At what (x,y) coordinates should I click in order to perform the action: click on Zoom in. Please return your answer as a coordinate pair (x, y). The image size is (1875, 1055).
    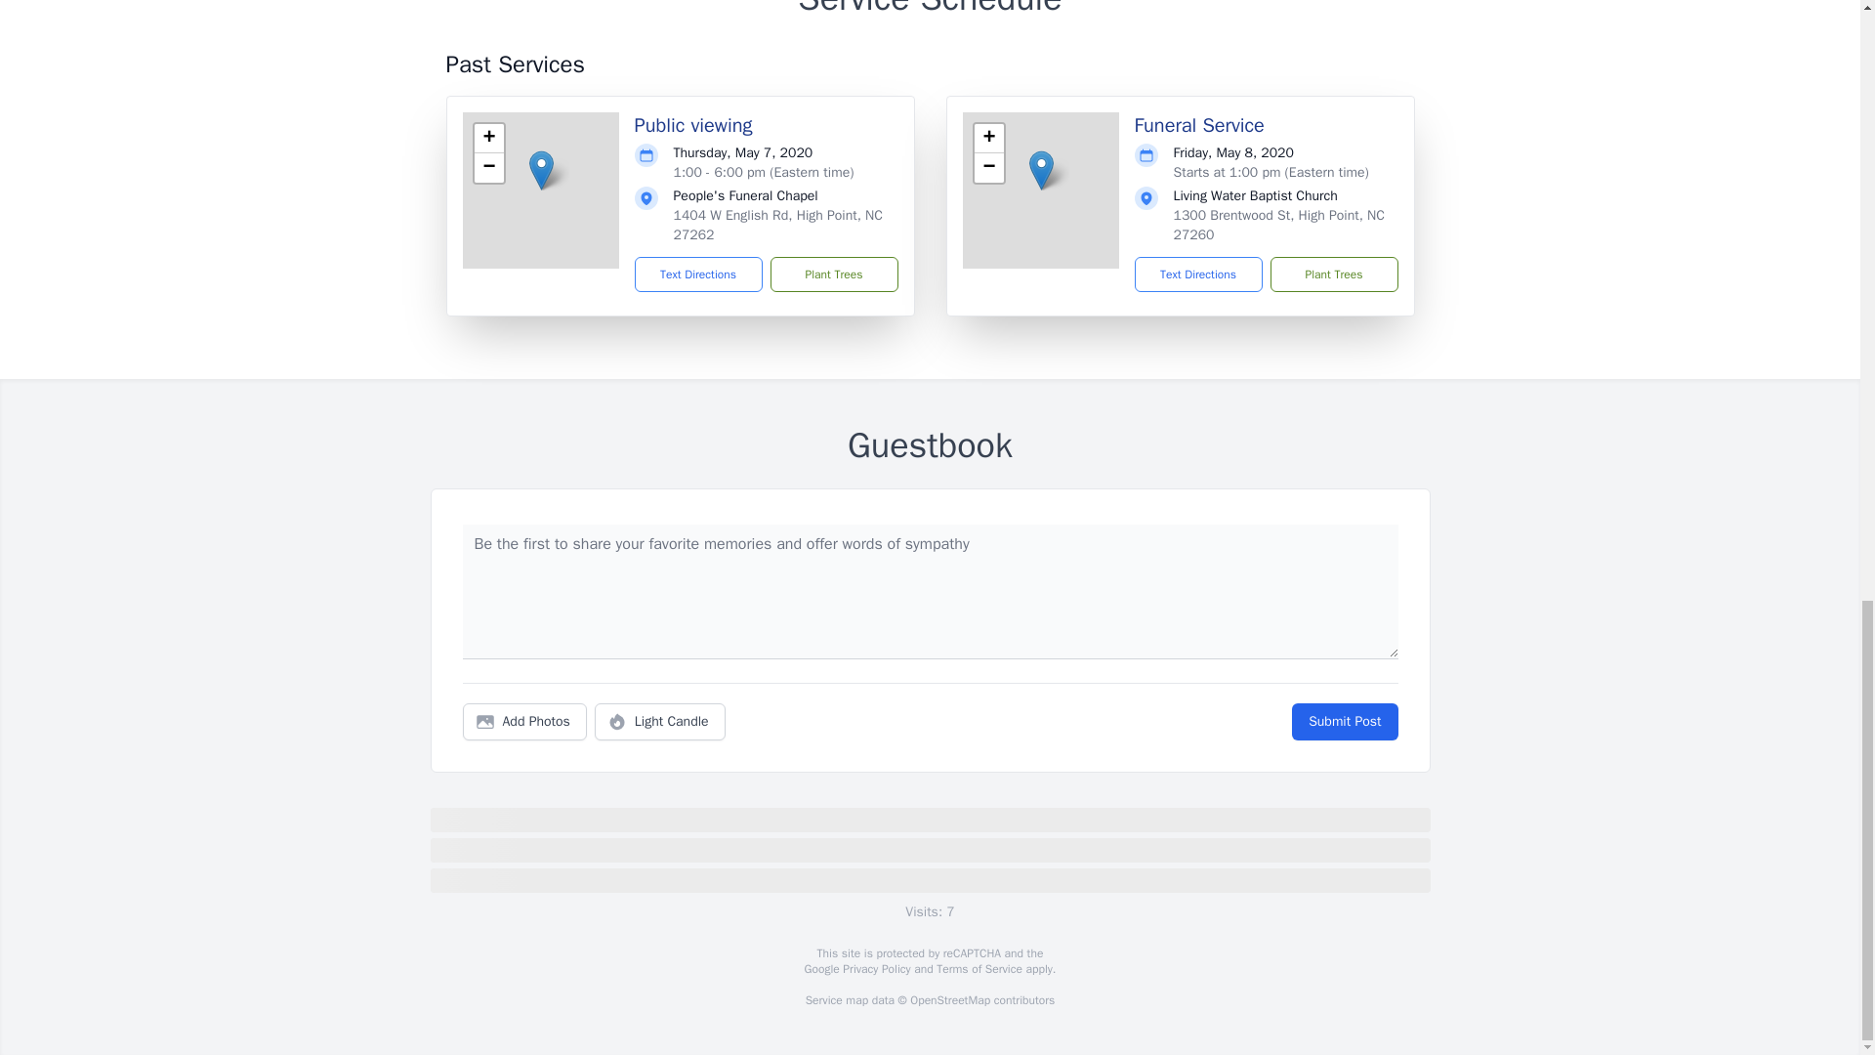
    Looking at the image, I should click on (988, 139).